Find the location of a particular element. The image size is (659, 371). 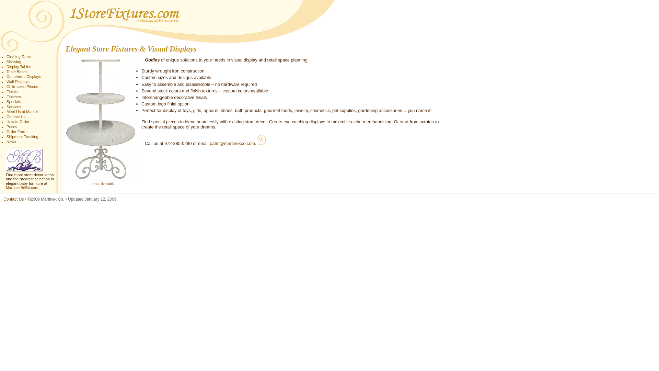

How to Order is located at coordinates (18, 122).